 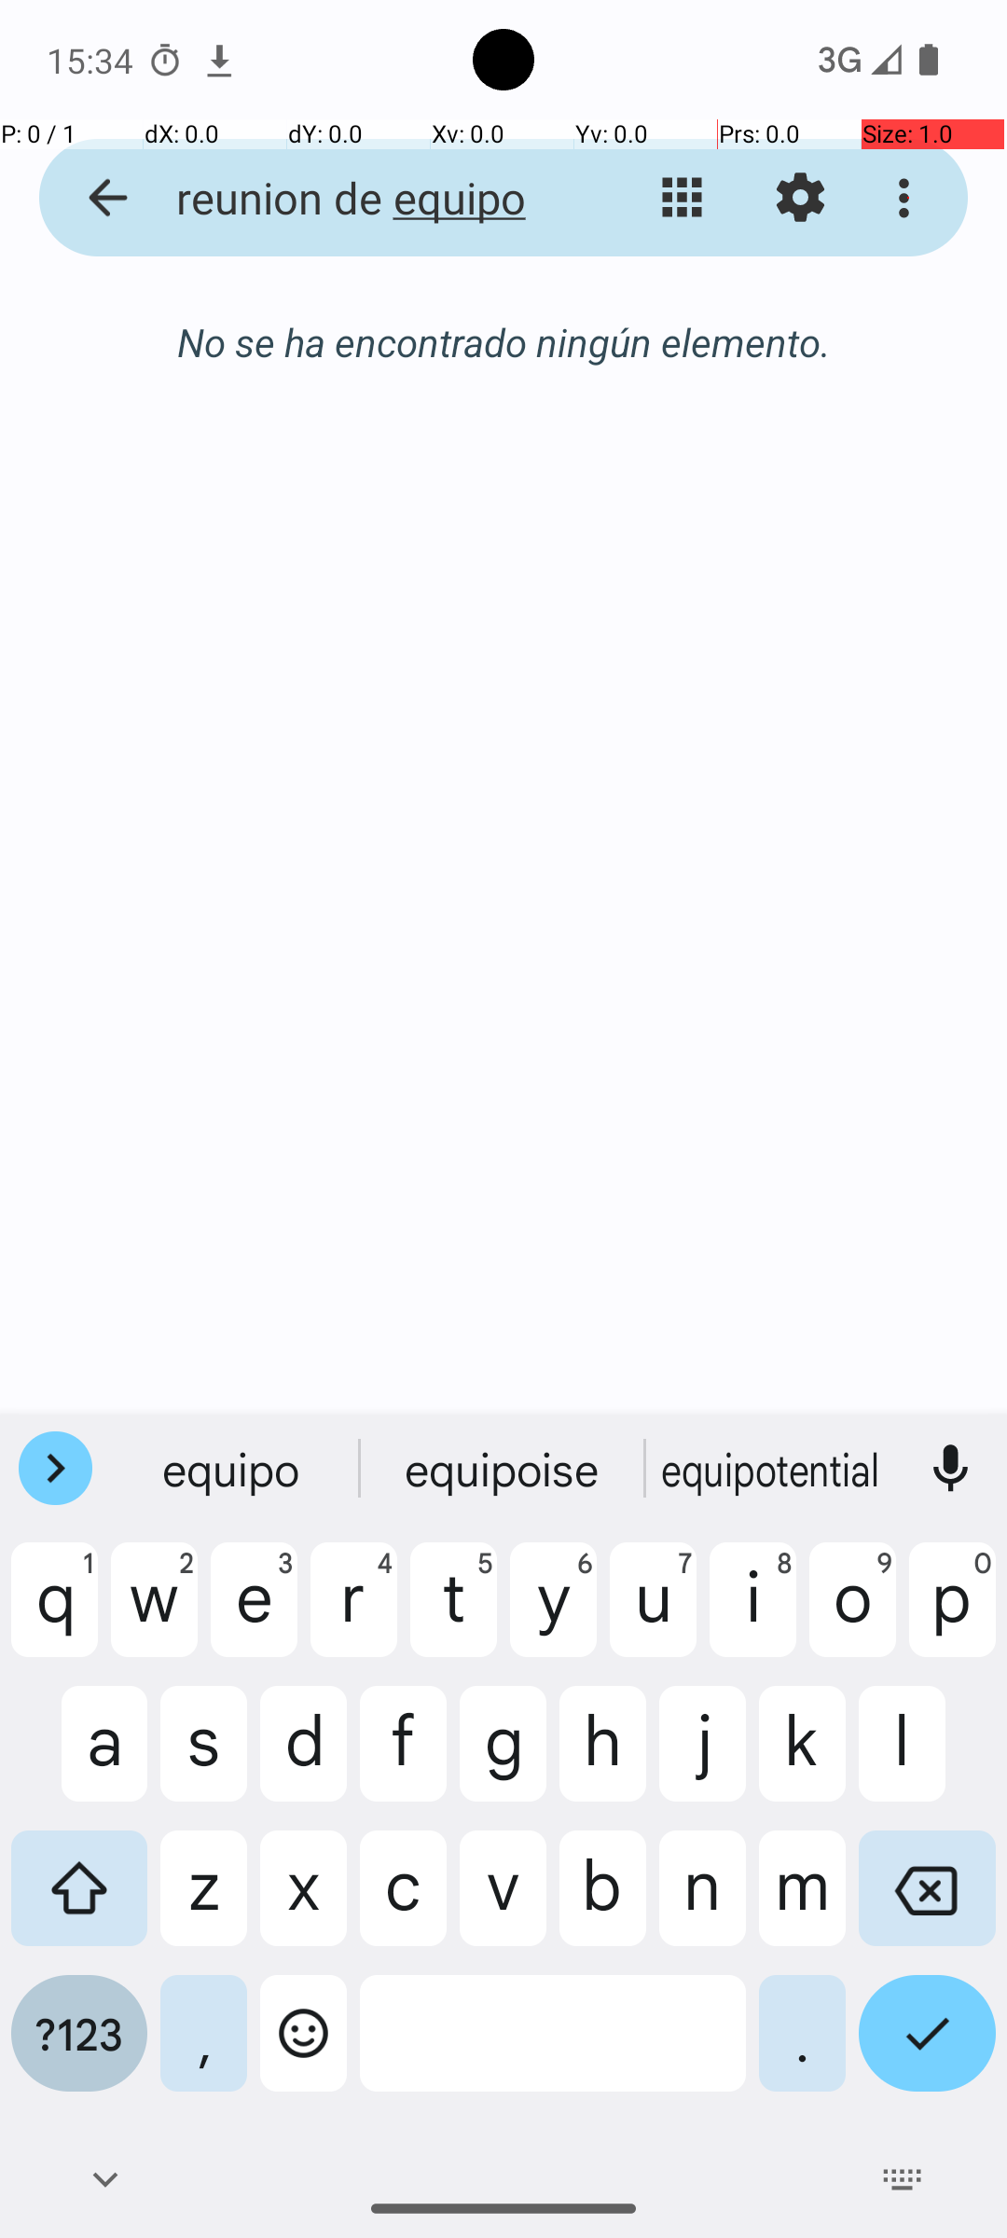 What do you see at coordinates (234, 1469) in the screenshot?
I see `equipo` at bounding box center [234, 1469].